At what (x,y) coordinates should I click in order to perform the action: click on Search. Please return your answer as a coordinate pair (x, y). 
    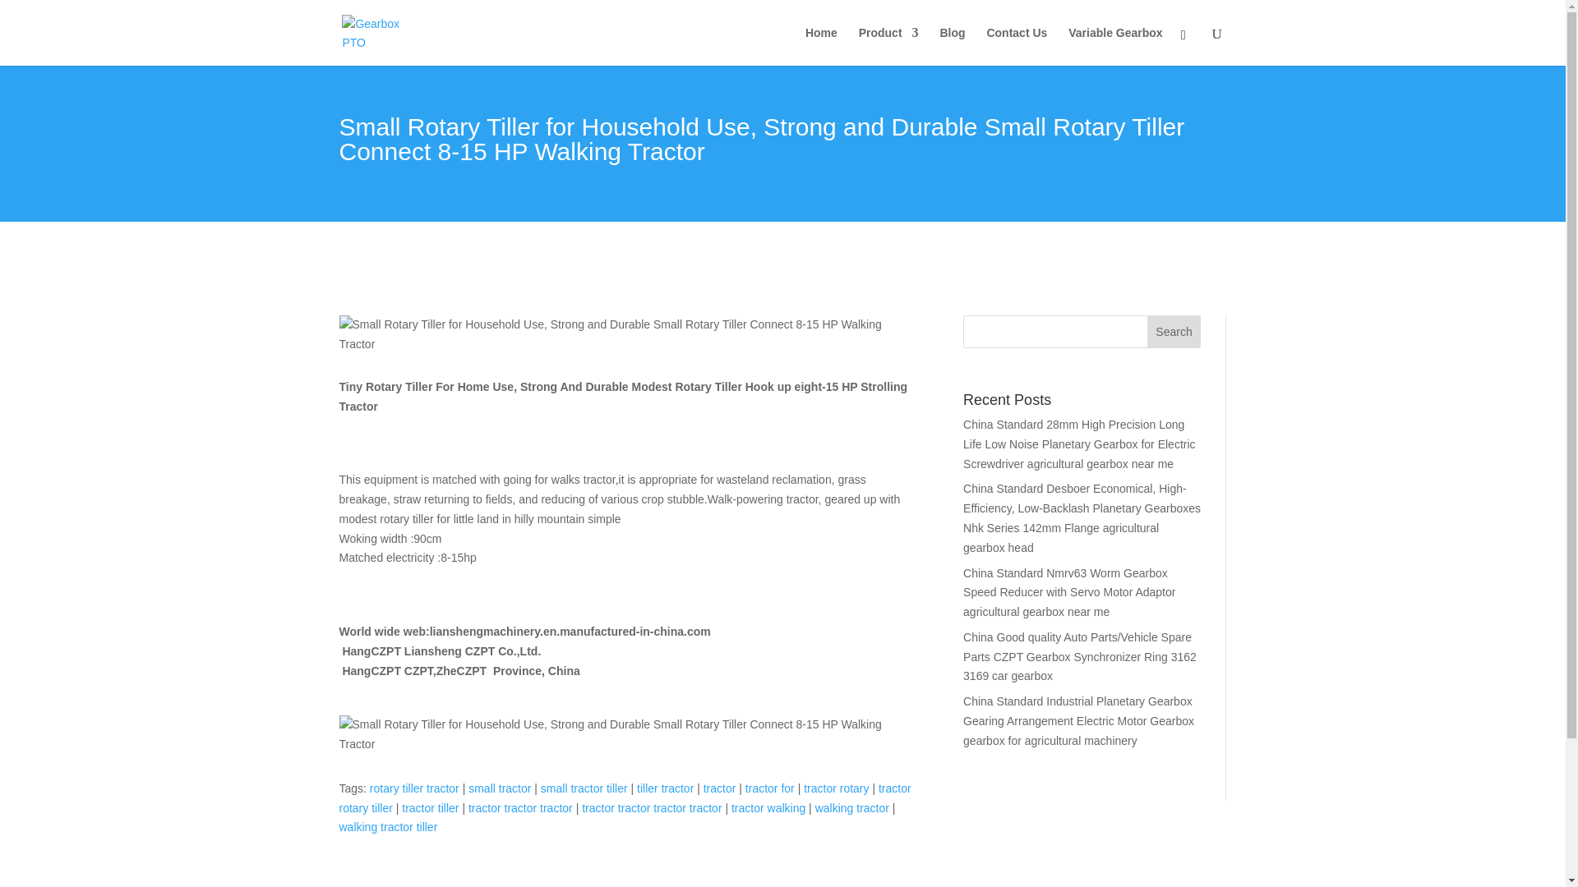
    Looking at the image, I should click on (1174, 332).